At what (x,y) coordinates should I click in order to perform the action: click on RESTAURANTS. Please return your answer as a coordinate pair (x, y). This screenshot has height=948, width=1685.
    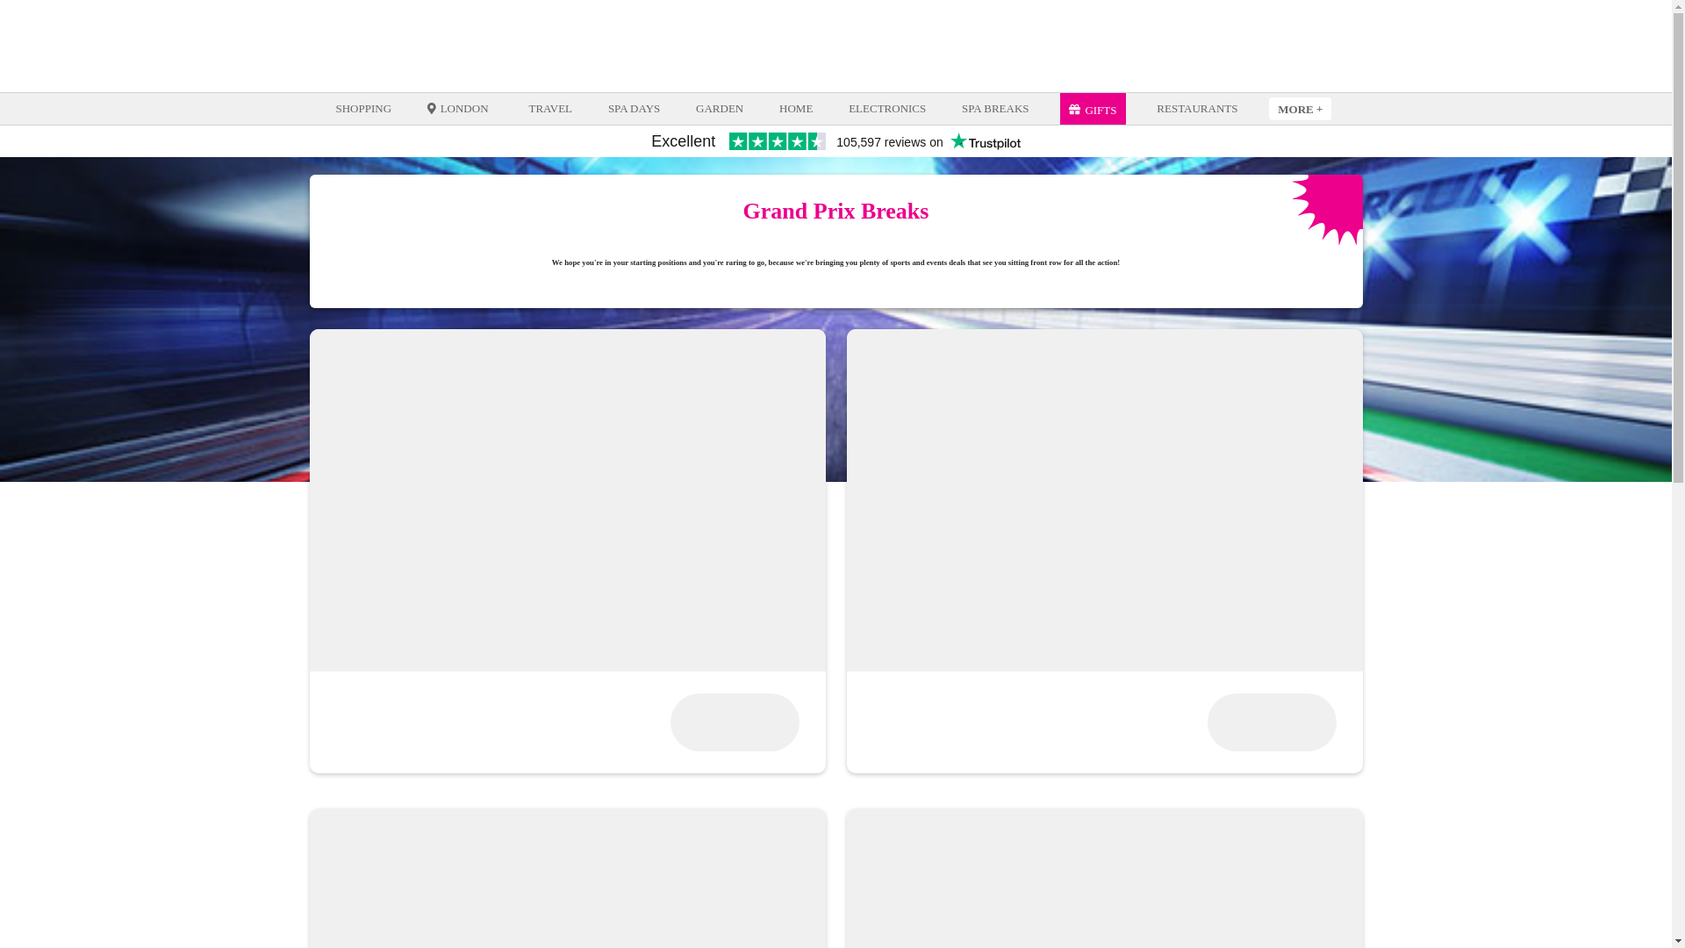
    Looking at the image, I should click on (1197, 109).